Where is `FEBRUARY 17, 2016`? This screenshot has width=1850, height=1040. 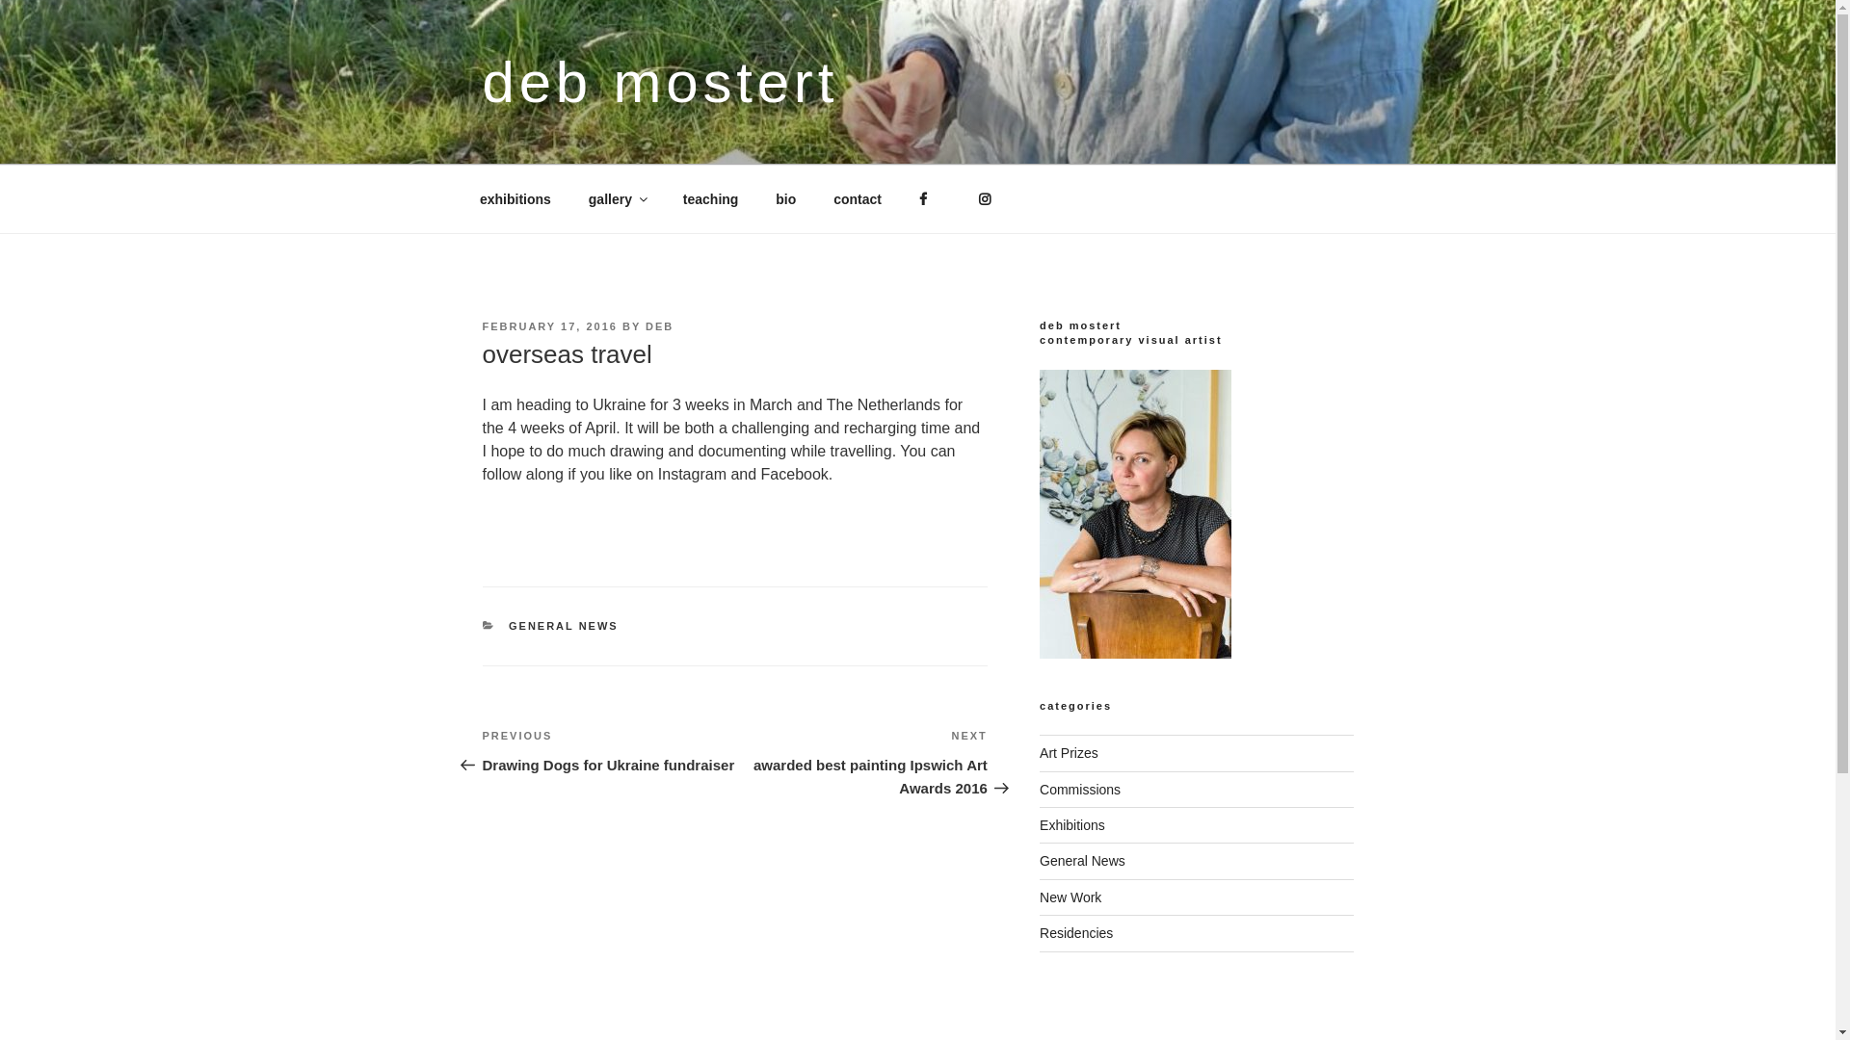
FEBRUARY 17, 2016 is located at coordinates (549, 326).